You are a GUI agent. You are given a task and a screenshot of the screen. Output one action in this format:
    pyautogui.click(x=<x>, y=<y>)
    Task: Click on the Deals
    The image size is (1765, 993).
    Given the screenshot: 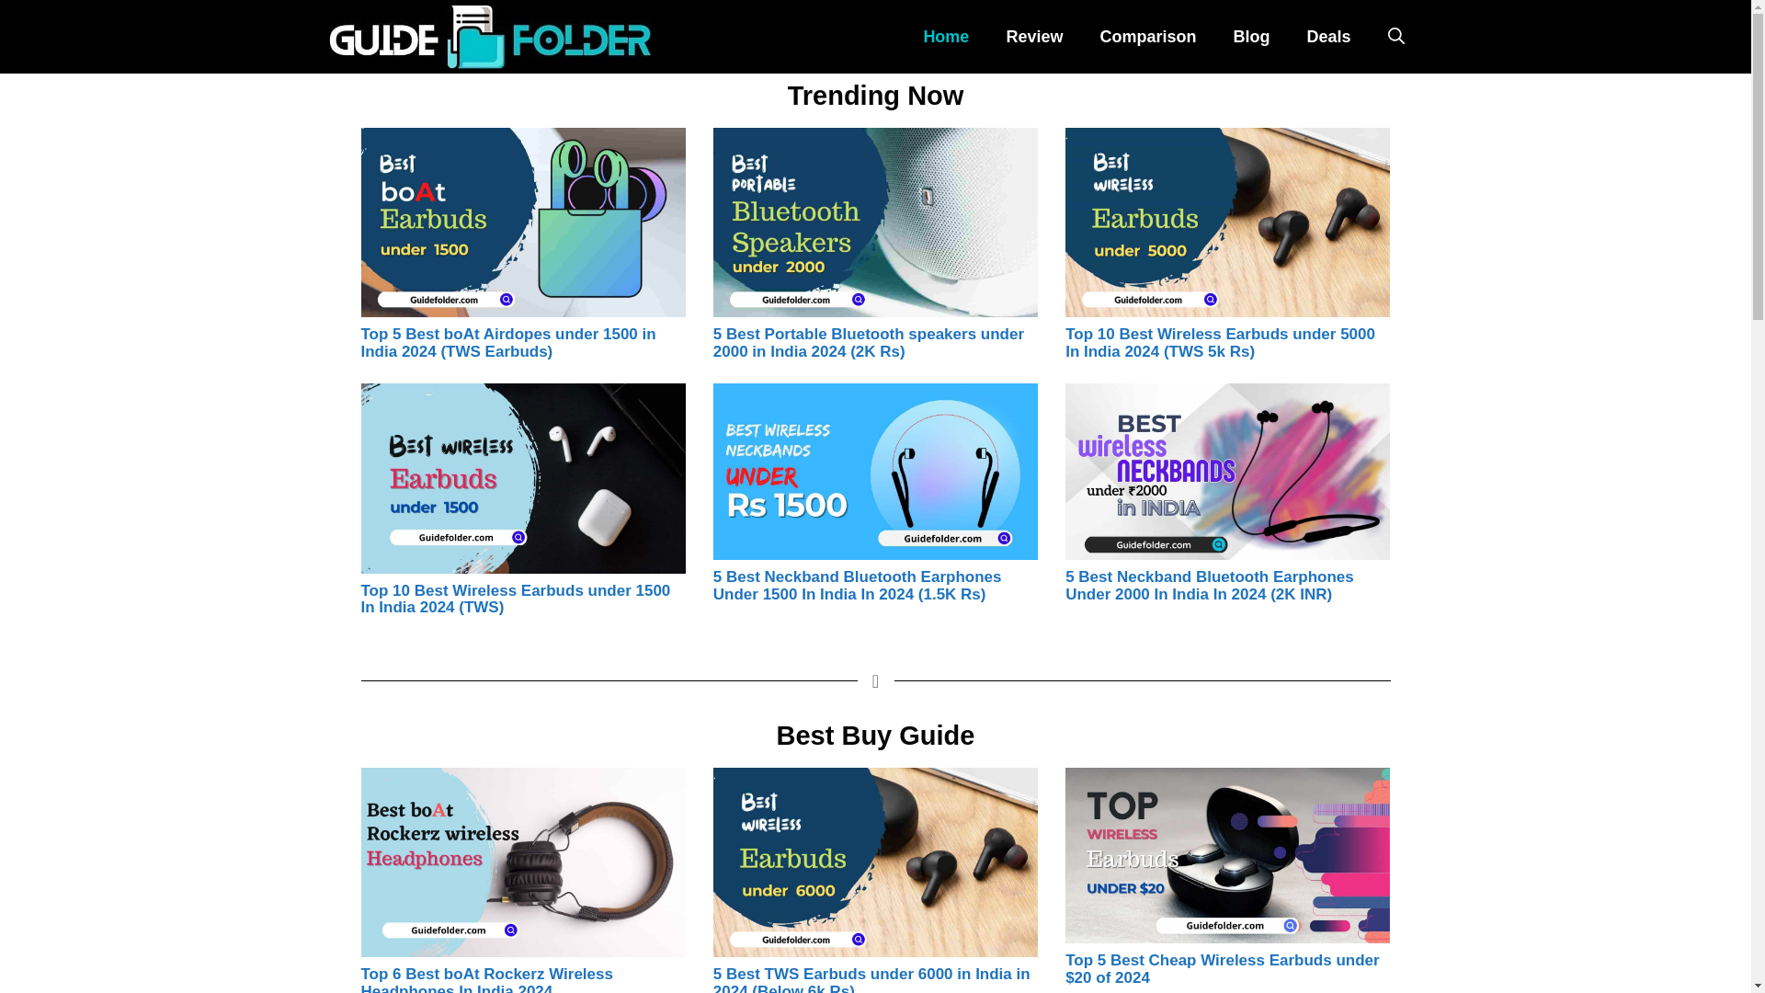 What is the action you would take?
    pyautogui.click(x=1328, y=37)
    